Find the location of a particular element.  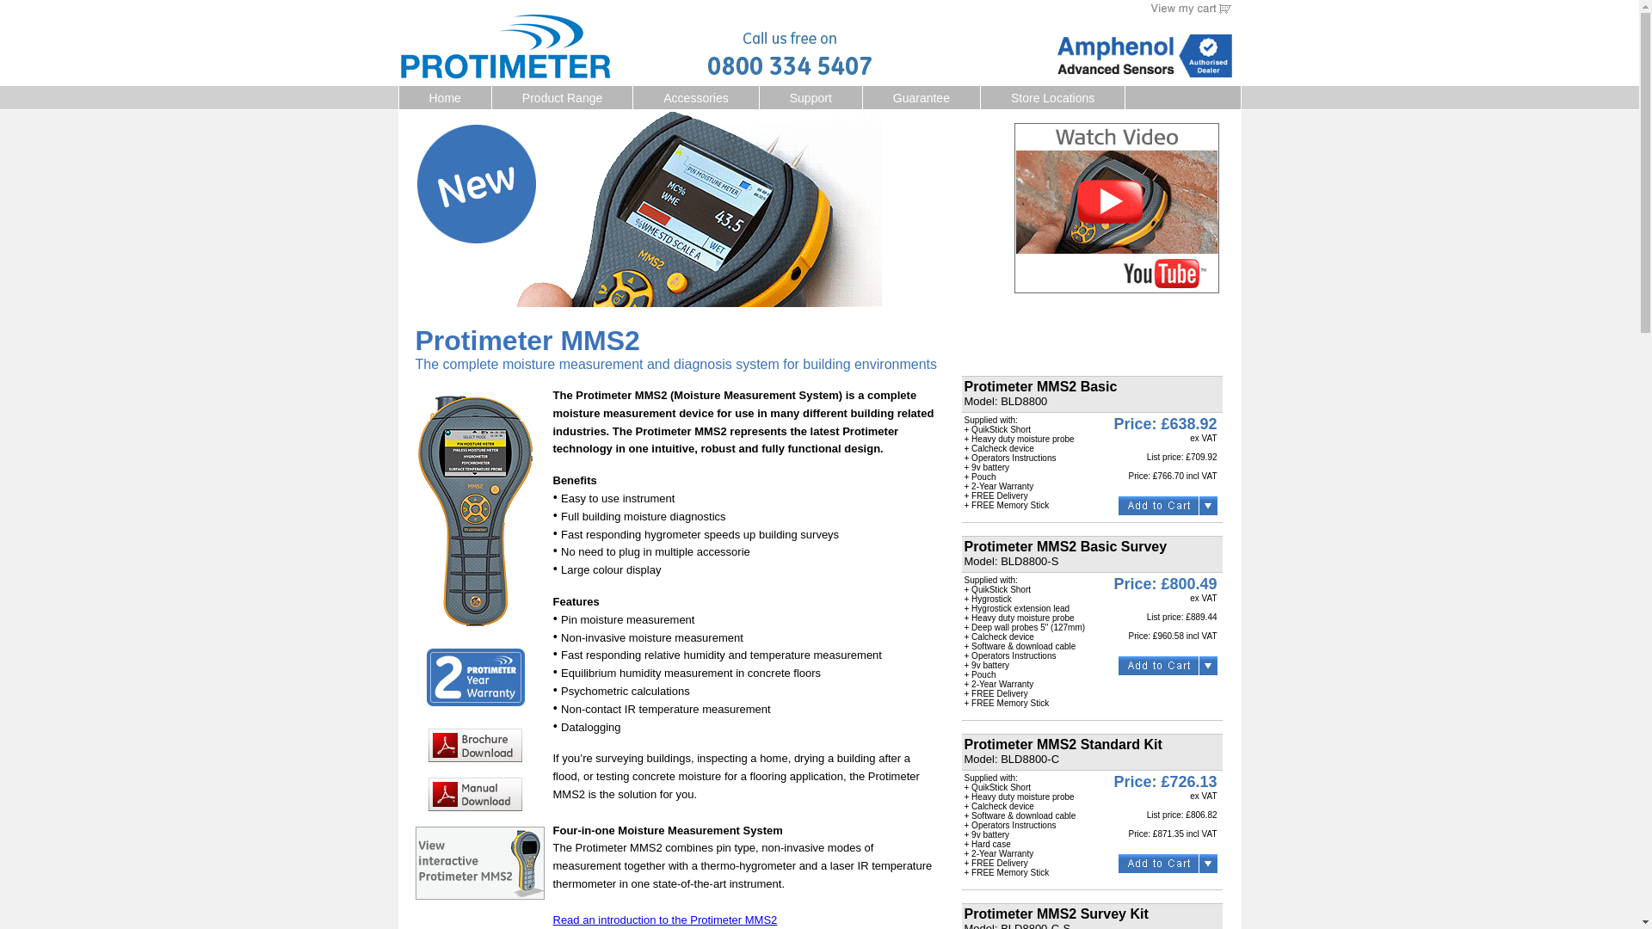

Product Range is located at coordinates (563, 98).